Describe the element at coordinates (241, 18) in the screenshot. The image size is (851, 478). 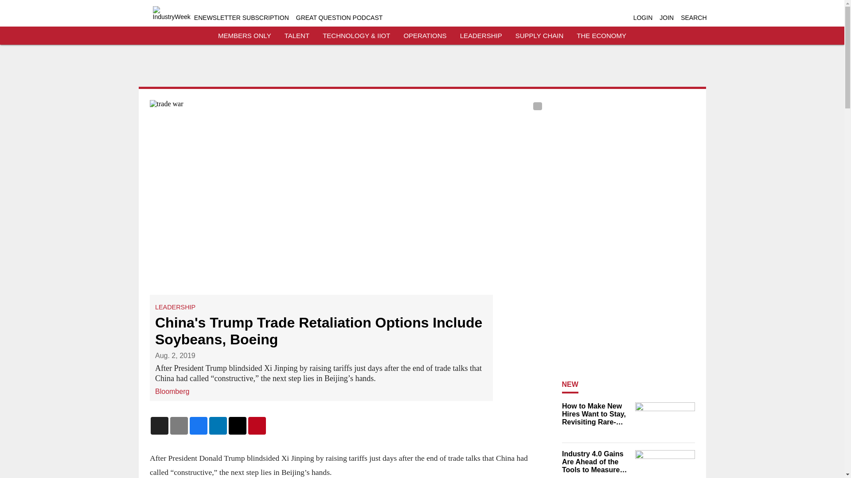
I see `ENEWSLETTER SUBSCRIPTION` at that location.